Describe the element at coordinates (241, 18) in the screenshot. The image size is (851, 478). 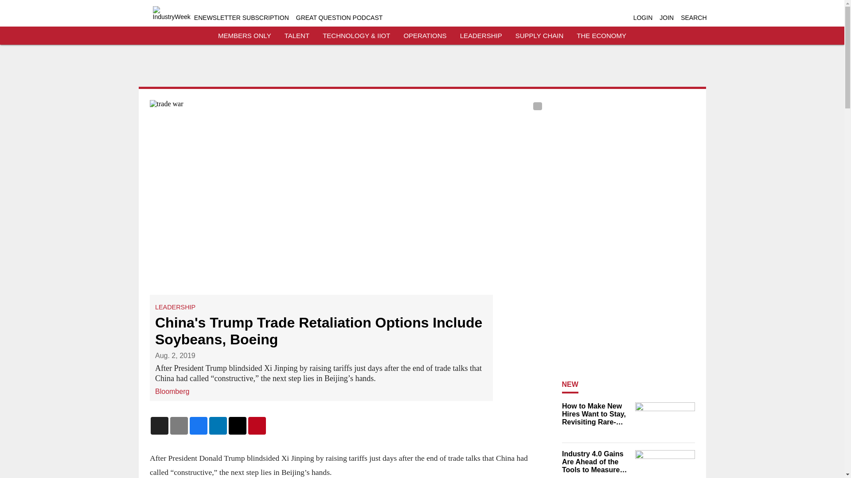
I see `ENEWSLETTER SUBSCRIPTION` at that location.